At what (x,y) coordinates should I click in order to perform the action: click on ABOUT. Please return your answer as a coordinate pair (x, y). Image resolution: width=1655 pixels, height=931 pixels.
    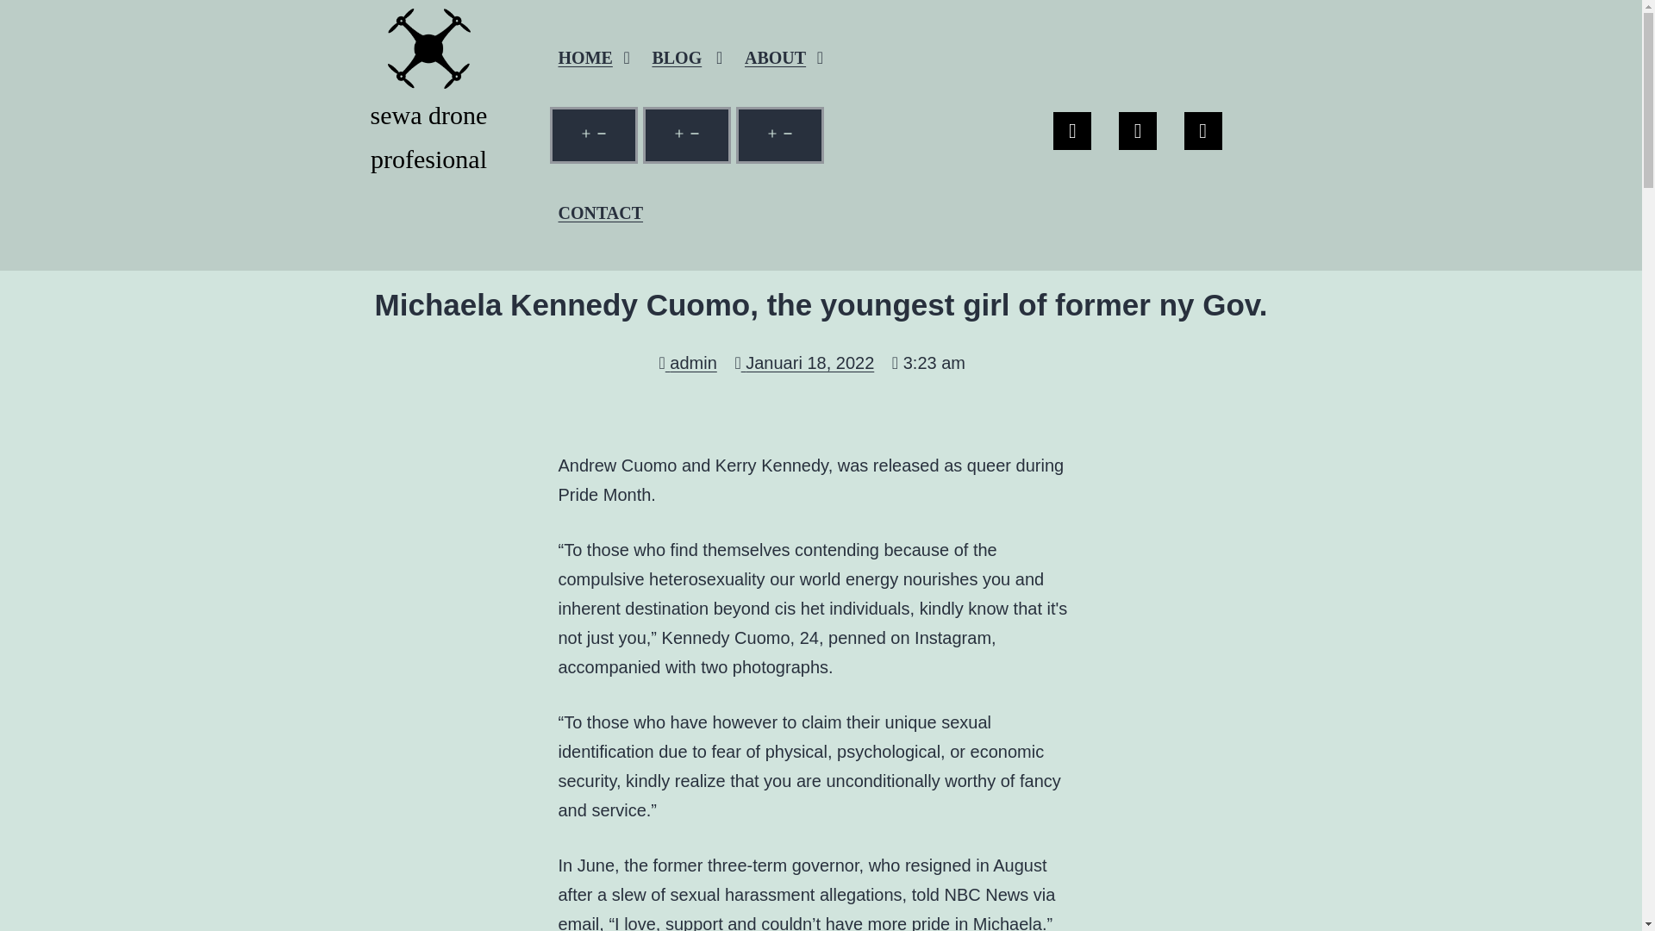
    Looking at the image, I should click on (784, 57).